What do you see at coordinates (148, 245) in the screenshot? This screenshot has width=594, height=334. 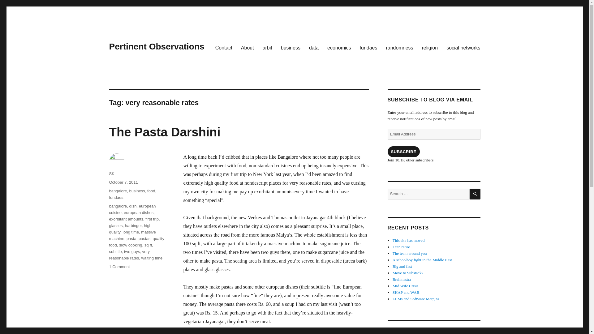 I see `sq ft` at bounding box center [148, 245].